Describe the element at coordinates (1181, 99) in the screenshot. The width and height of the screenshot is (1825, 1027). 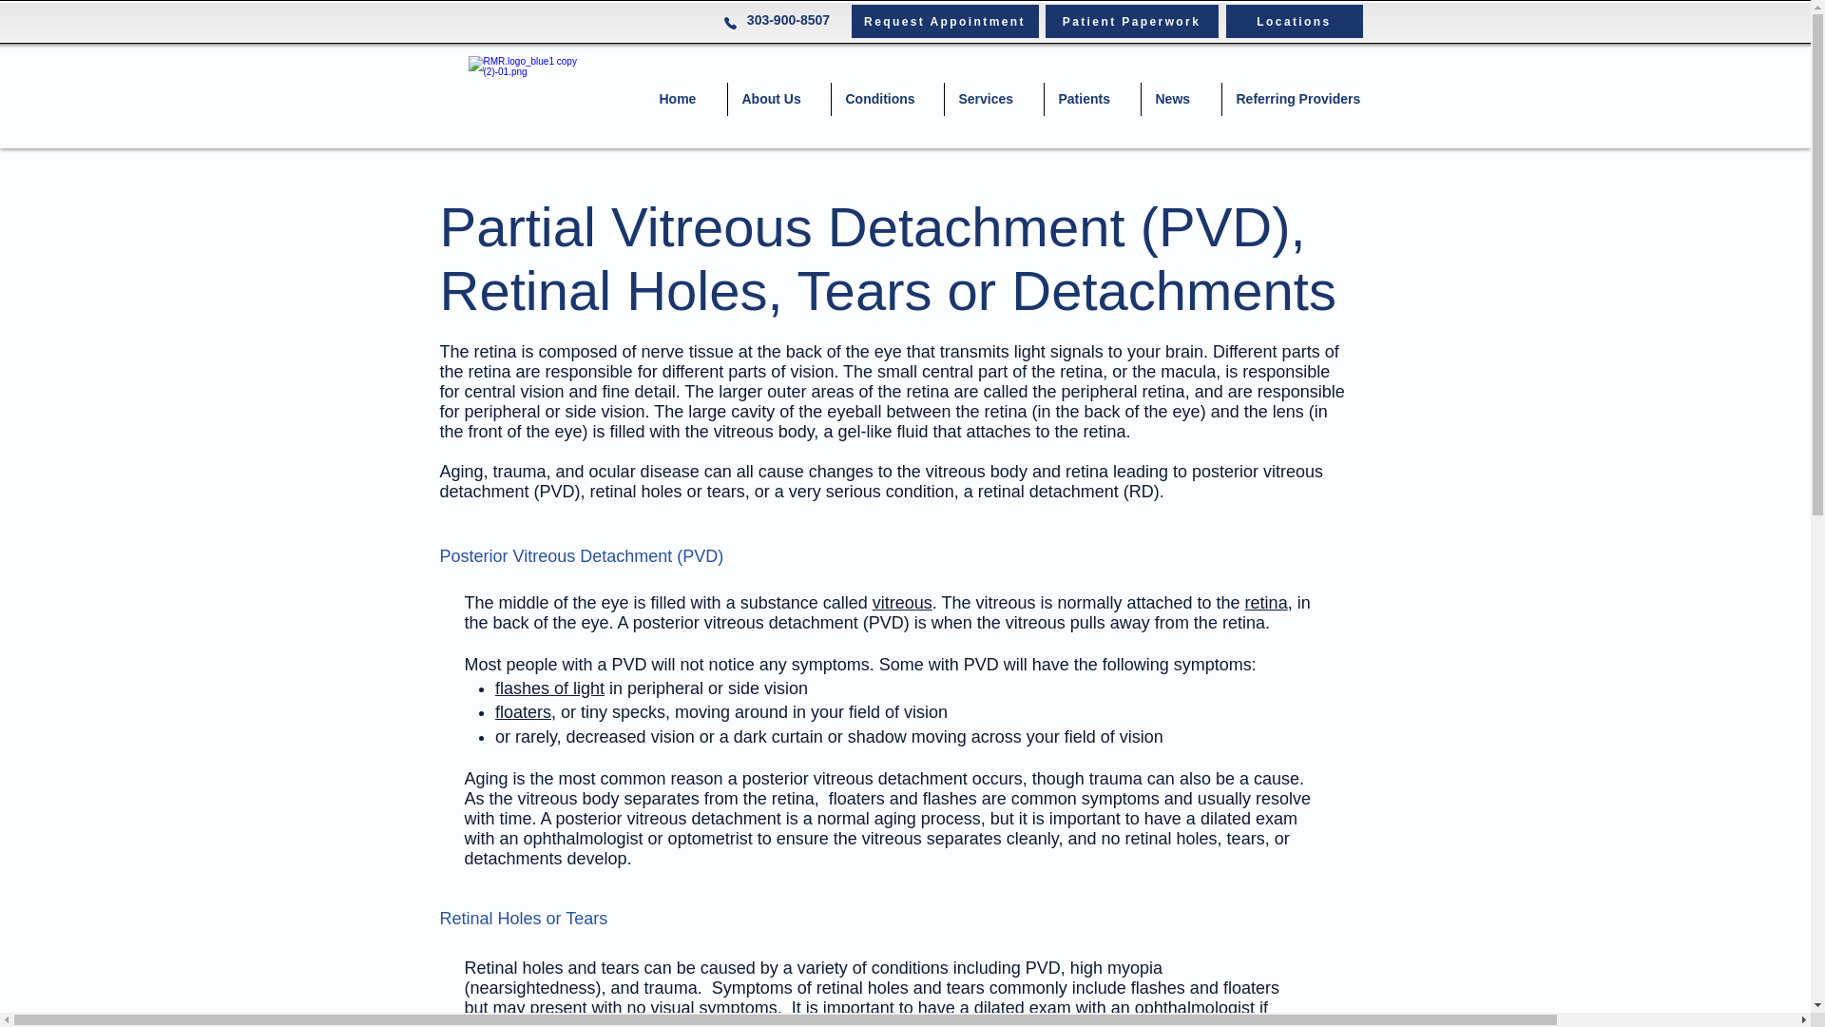
I see `News` at that location.